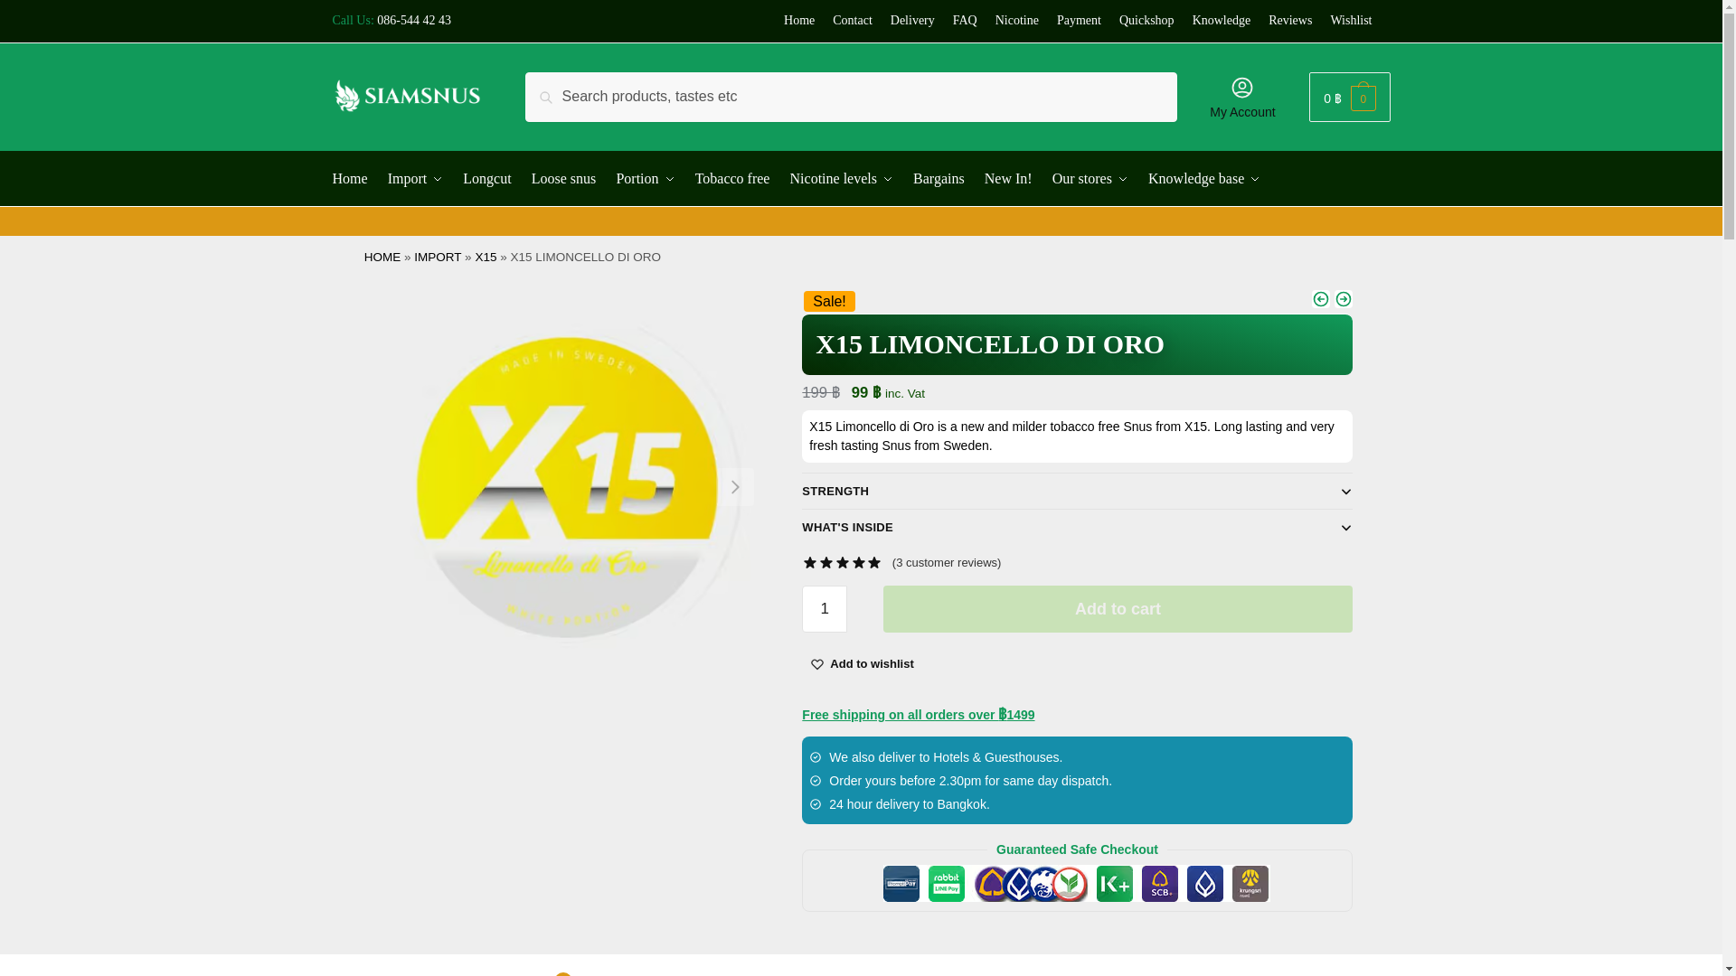  What do you see at coordinates (553, 85) in the screenshot?
I see `Search` at bounding box center [553, 85].